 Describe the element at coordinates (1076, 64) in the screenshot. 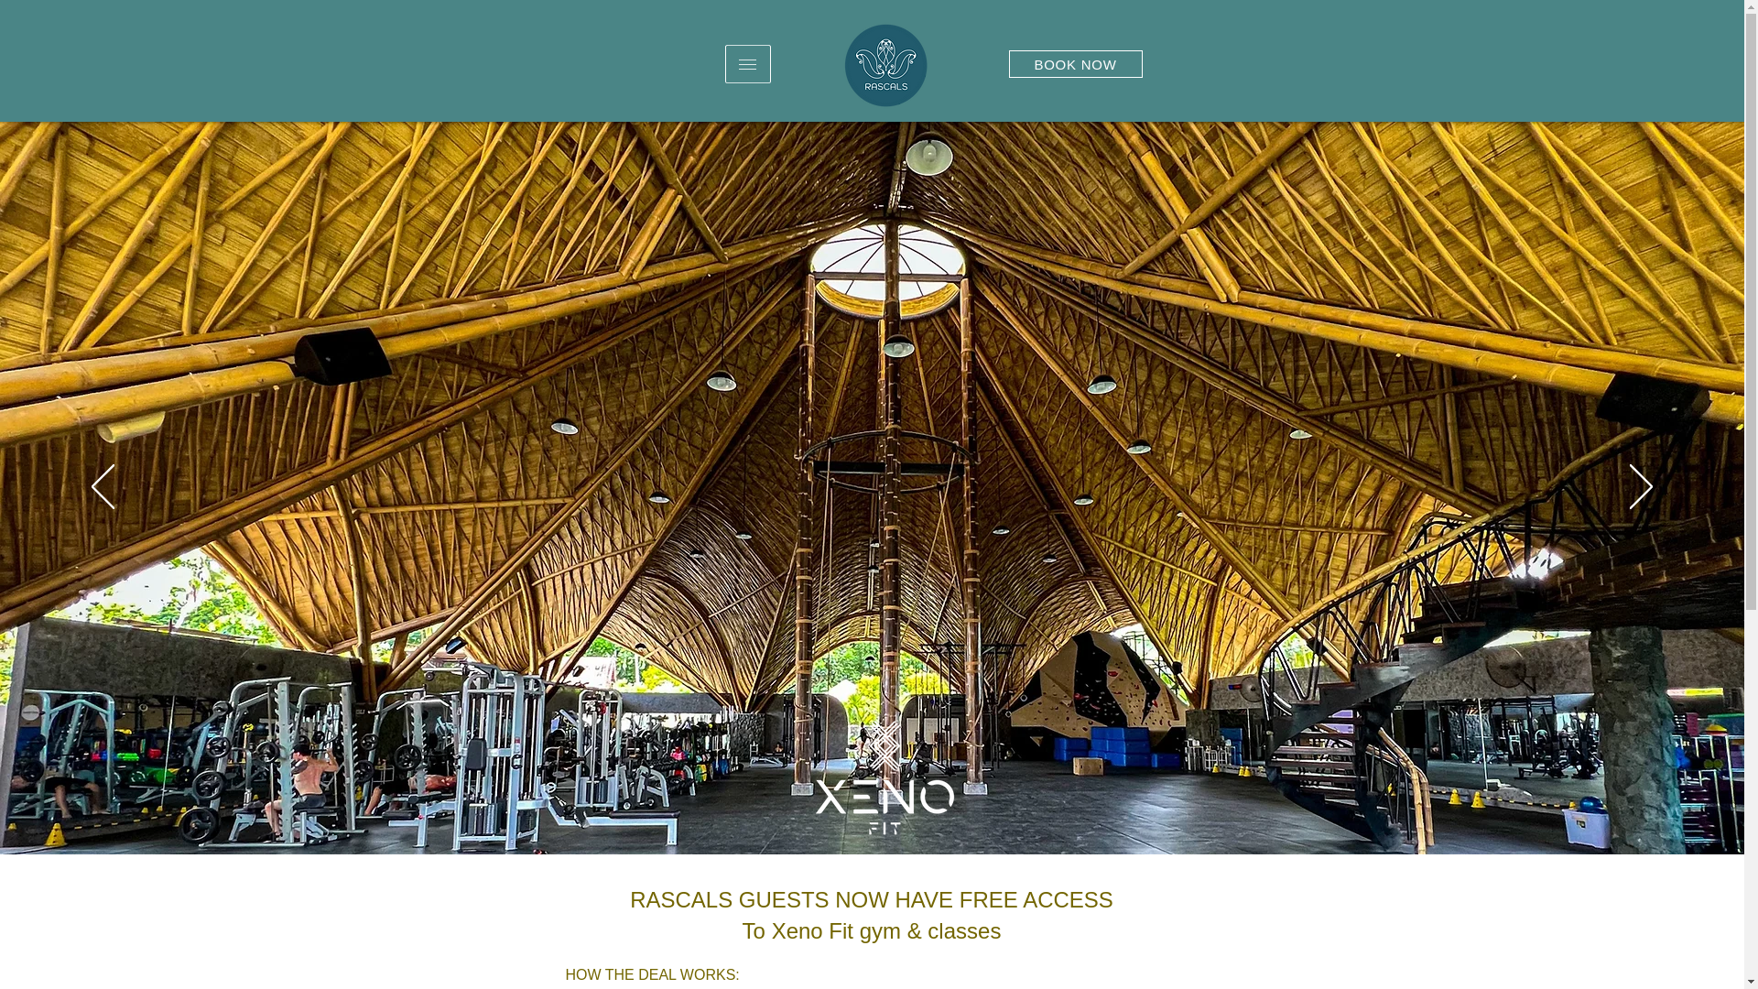

I see `BOOK NOW` at that location.